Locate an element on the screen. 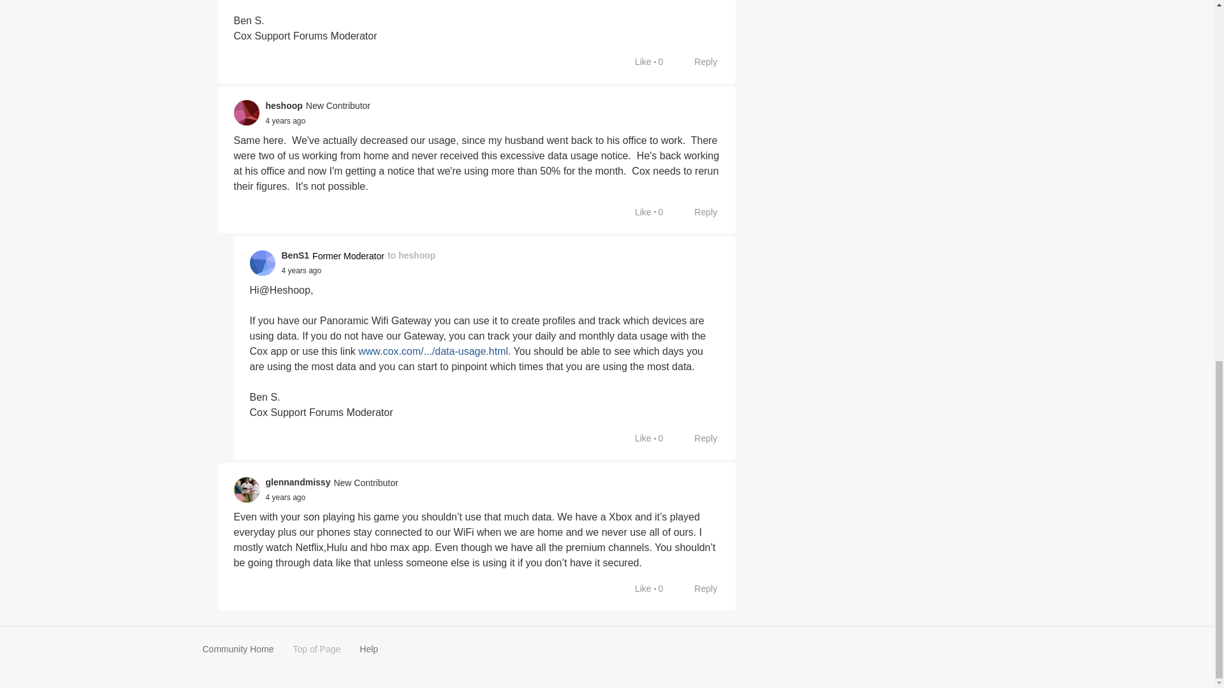 The width and height of the screenshot is (1224, 688). February 24, 2021 at 10:47 PM is located at coordinates (285, 498).